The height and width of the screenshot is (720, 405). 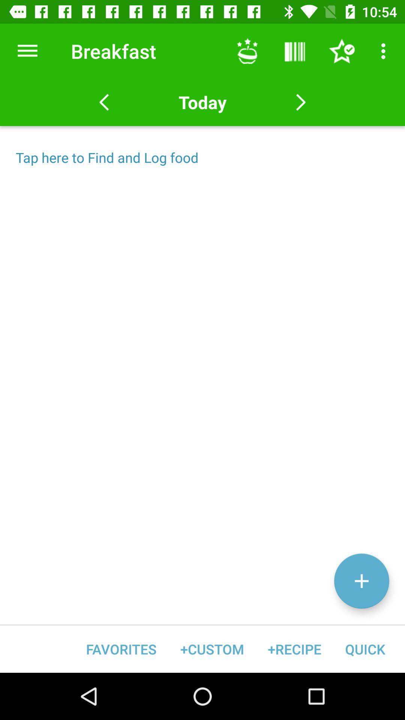 What do you see at coordinates (212, 649) in the screenshot?
I see `launch the icon next to the favorites item` at bounding box center [212, 649].